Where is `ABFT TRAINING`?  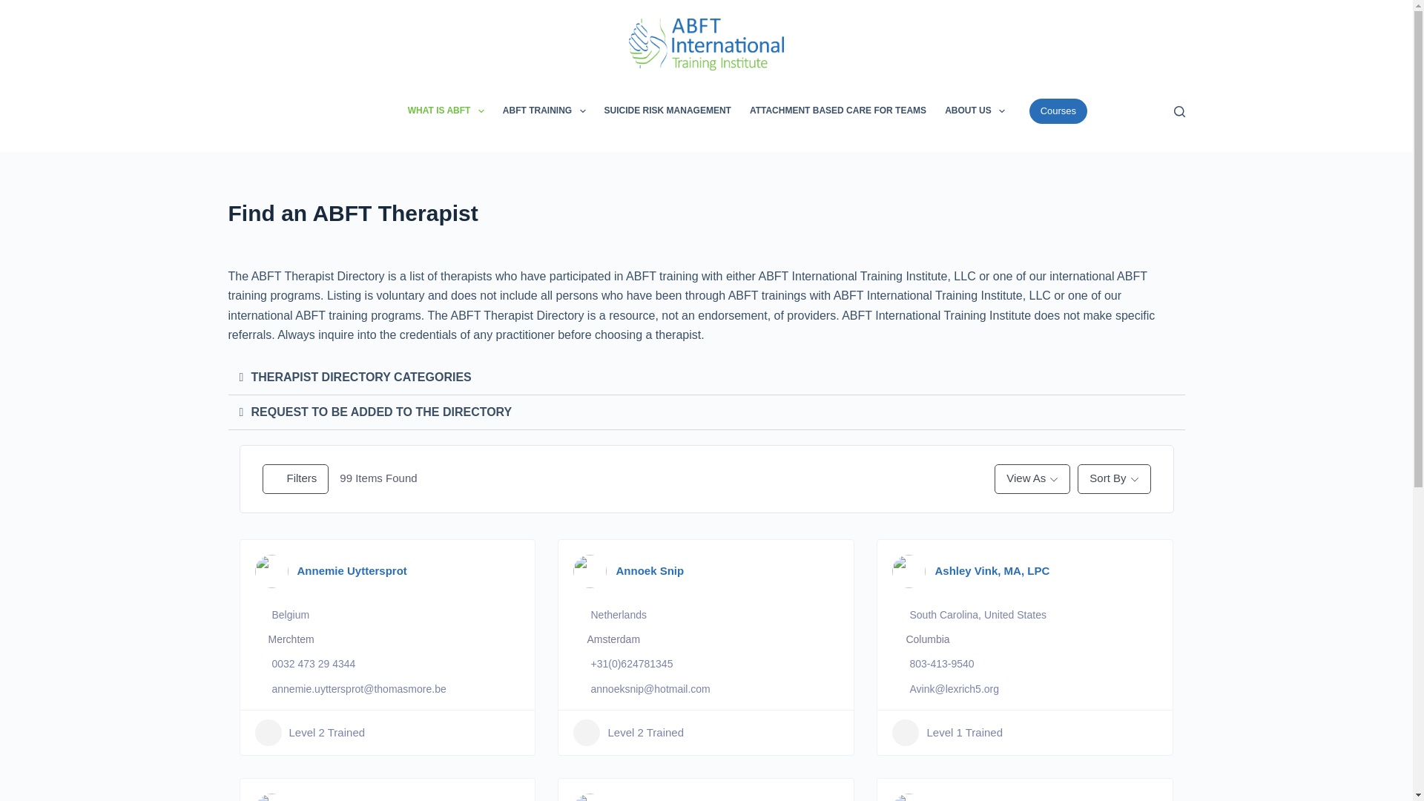
ABFT TRAINING is located at coordinates (544, 111).